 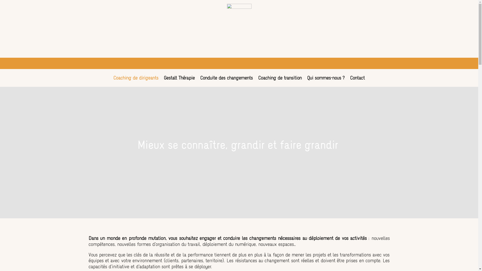 I want to click on Qui sommes-nous ?, so click(x=326, y=81).